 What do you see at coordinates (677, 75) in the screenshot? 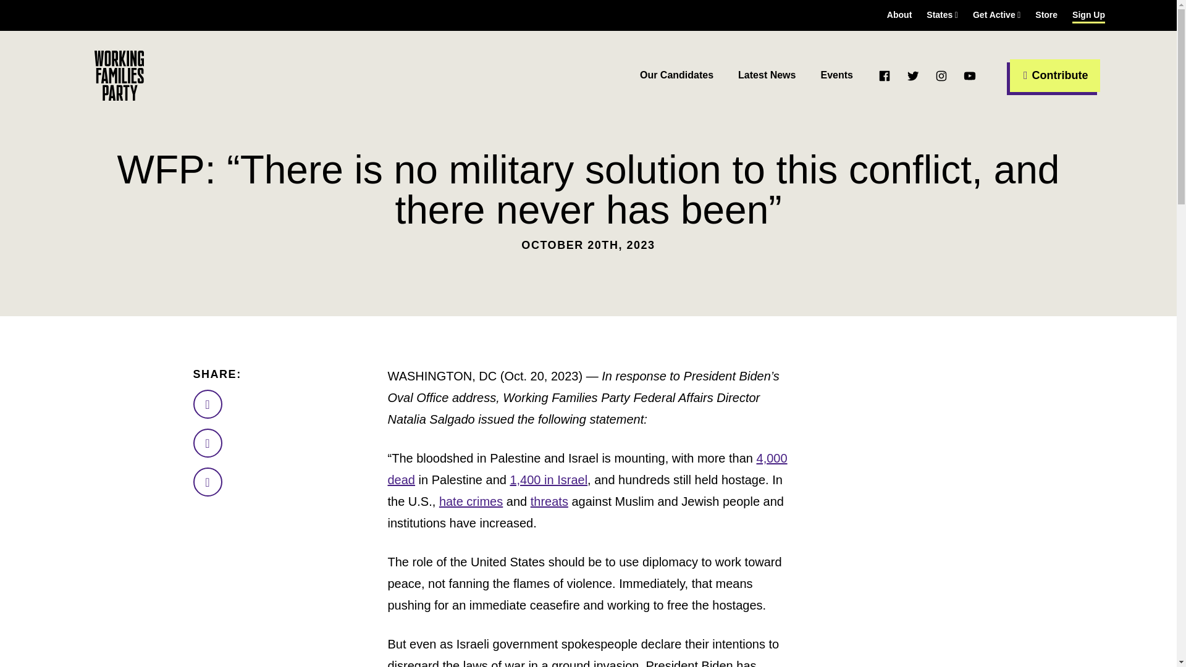
I see `Our Candidates` at bounding box center [677, 75].